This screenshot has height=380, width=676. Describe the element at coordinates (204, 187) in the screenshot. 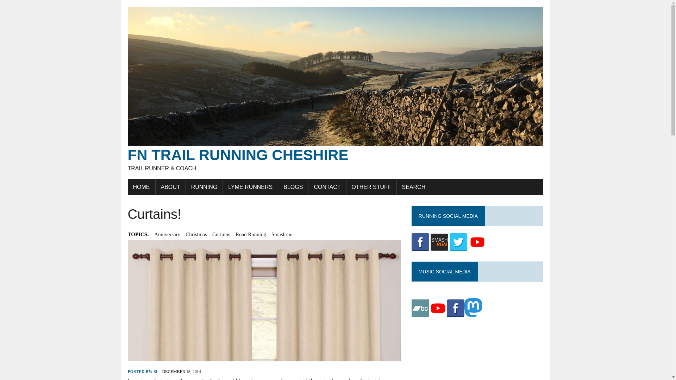

I see `RUNNING` at that location.